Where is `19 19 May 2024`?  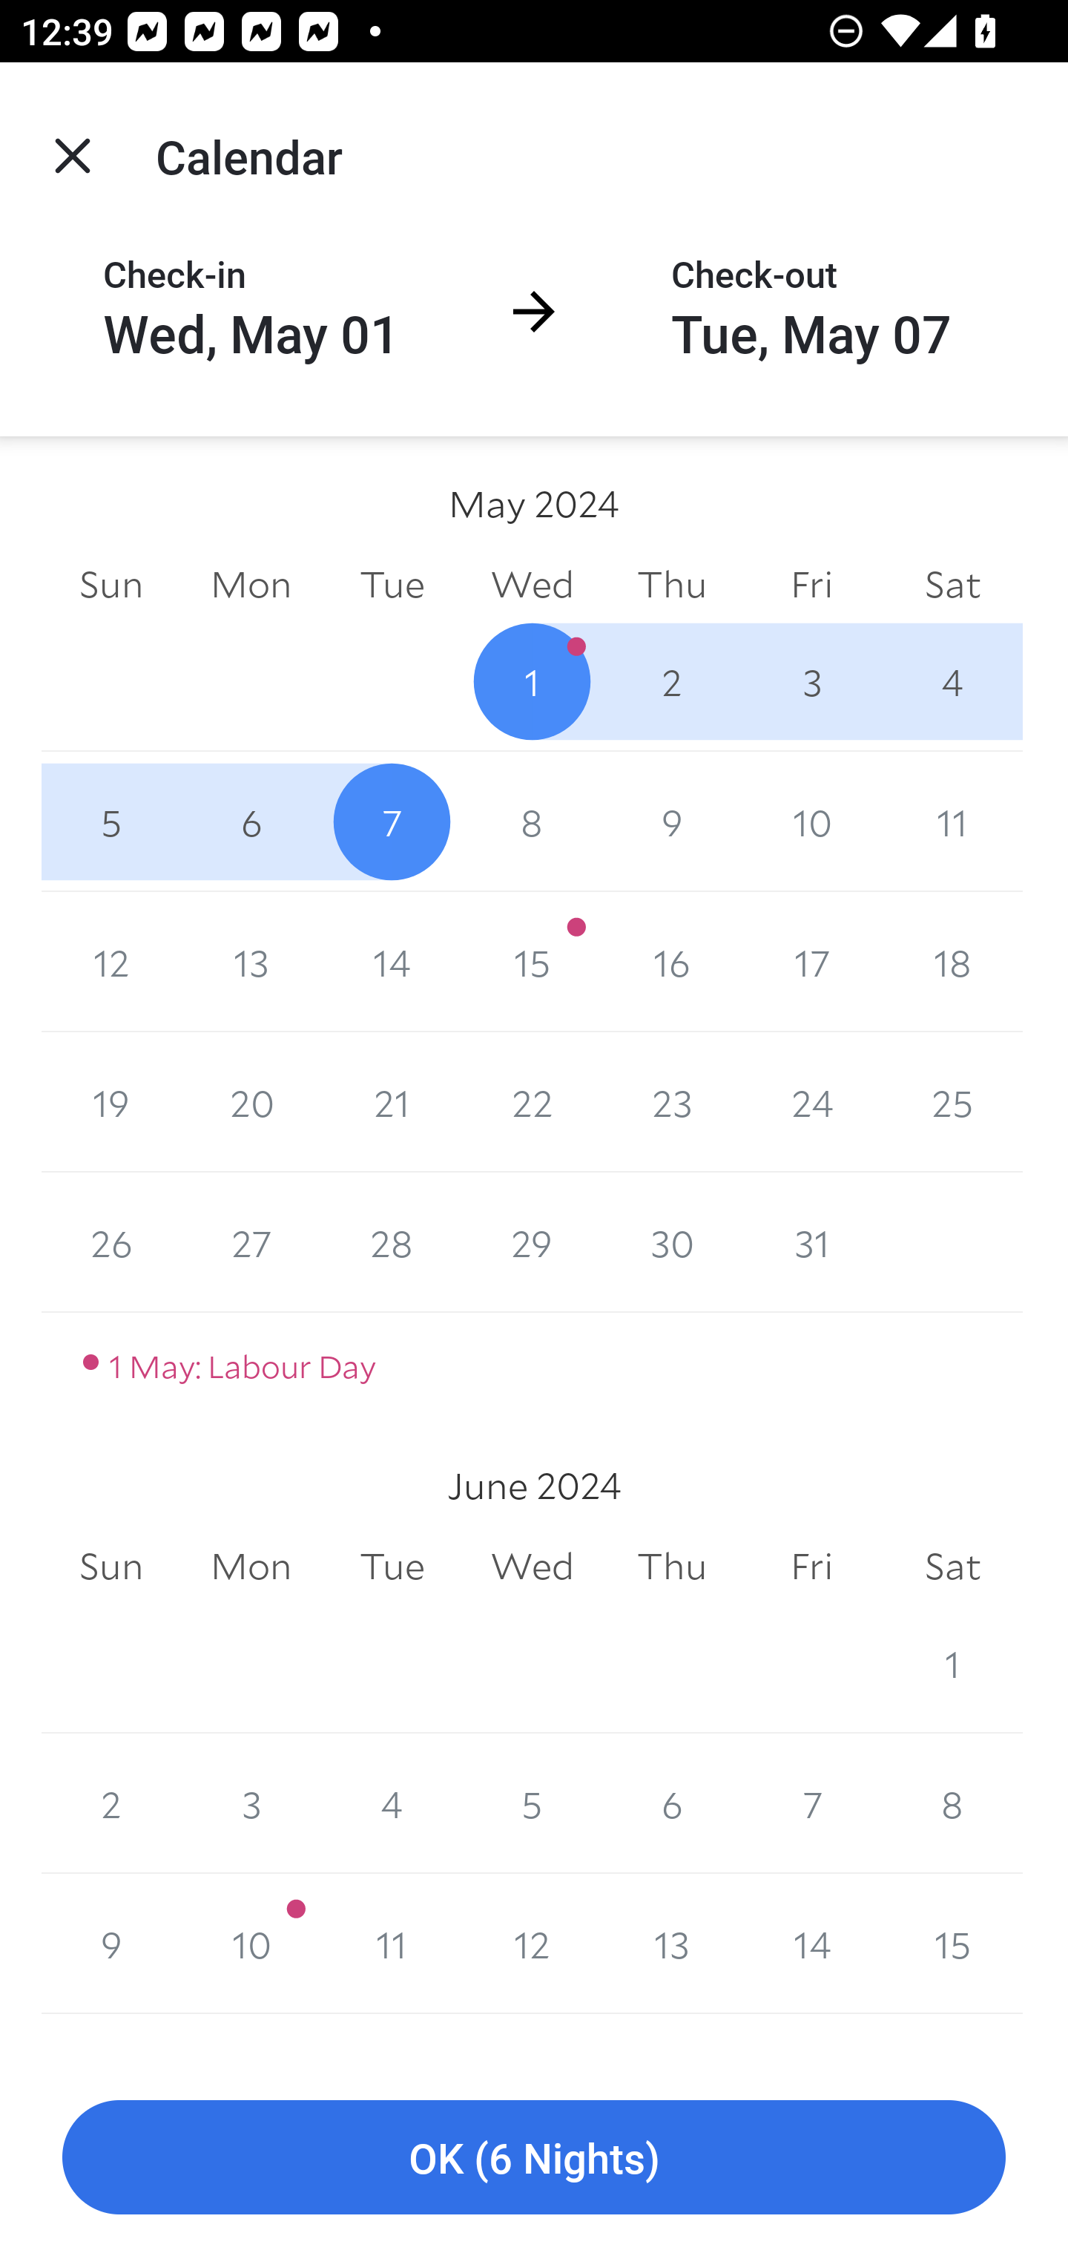 19 19 May 2024 is located at coordinates (111, 1103).